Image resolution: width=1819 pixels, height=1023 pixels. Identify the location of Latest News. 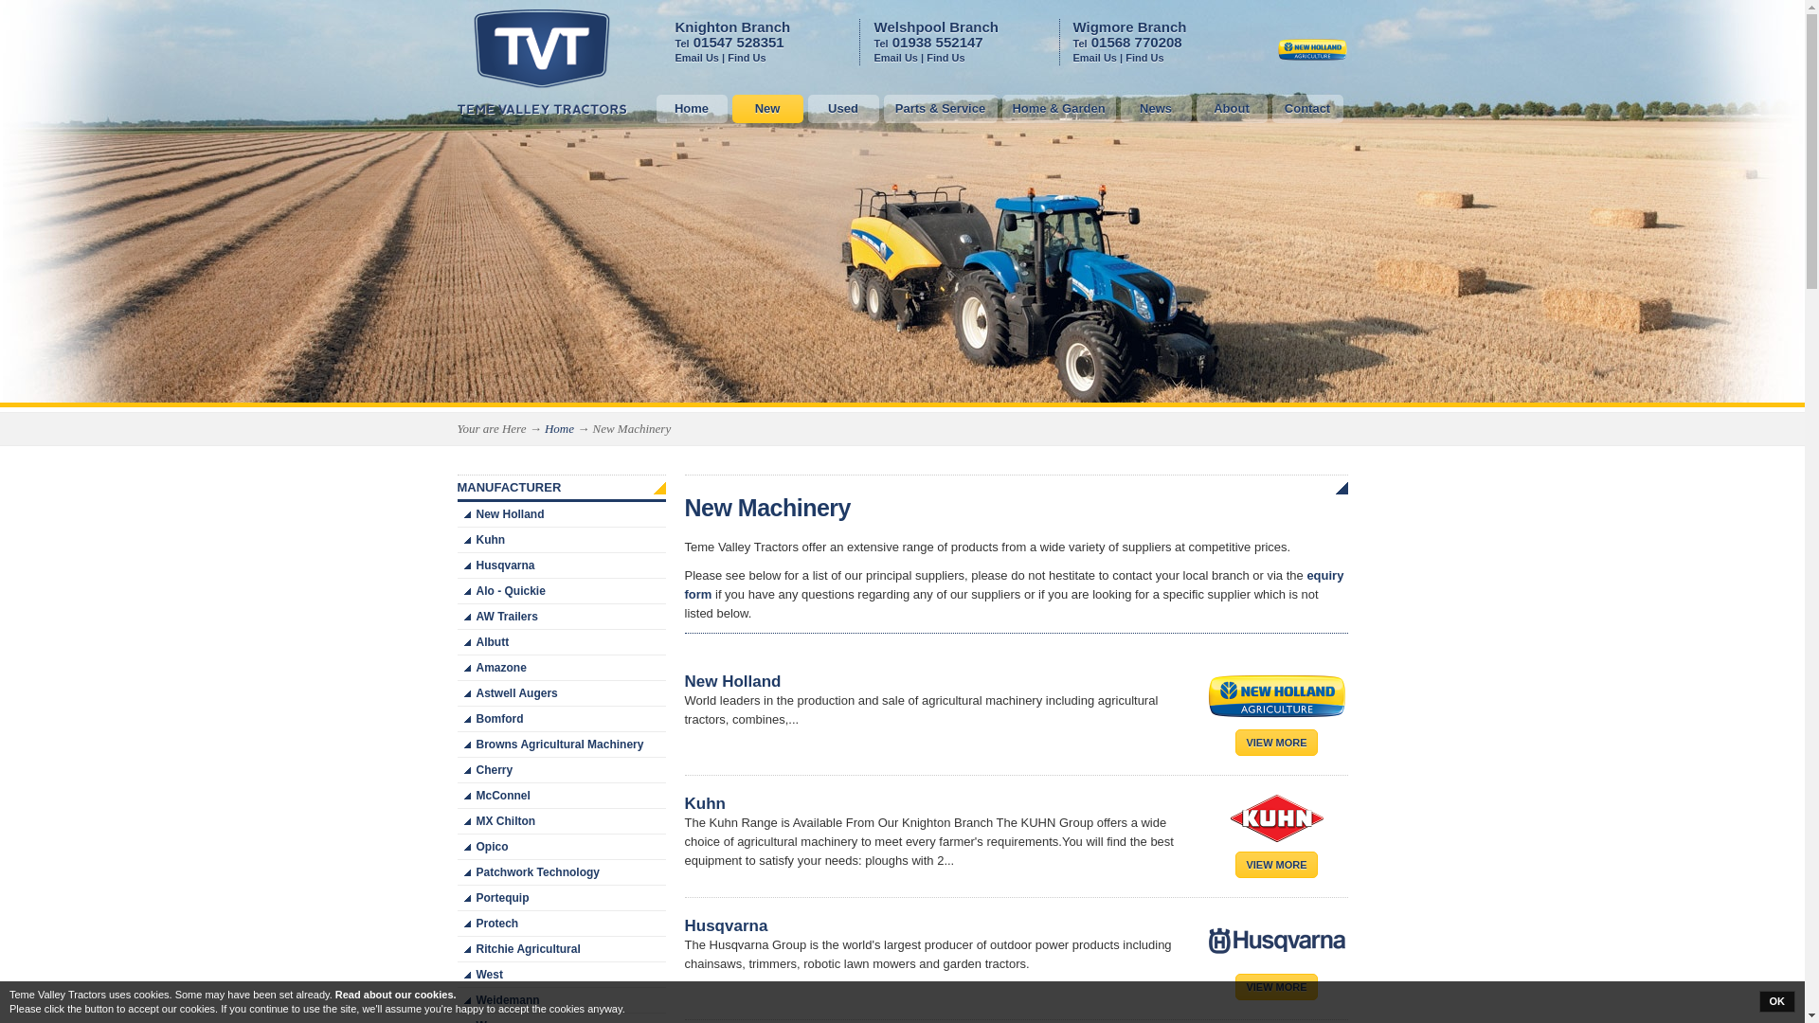
(1156, 108).